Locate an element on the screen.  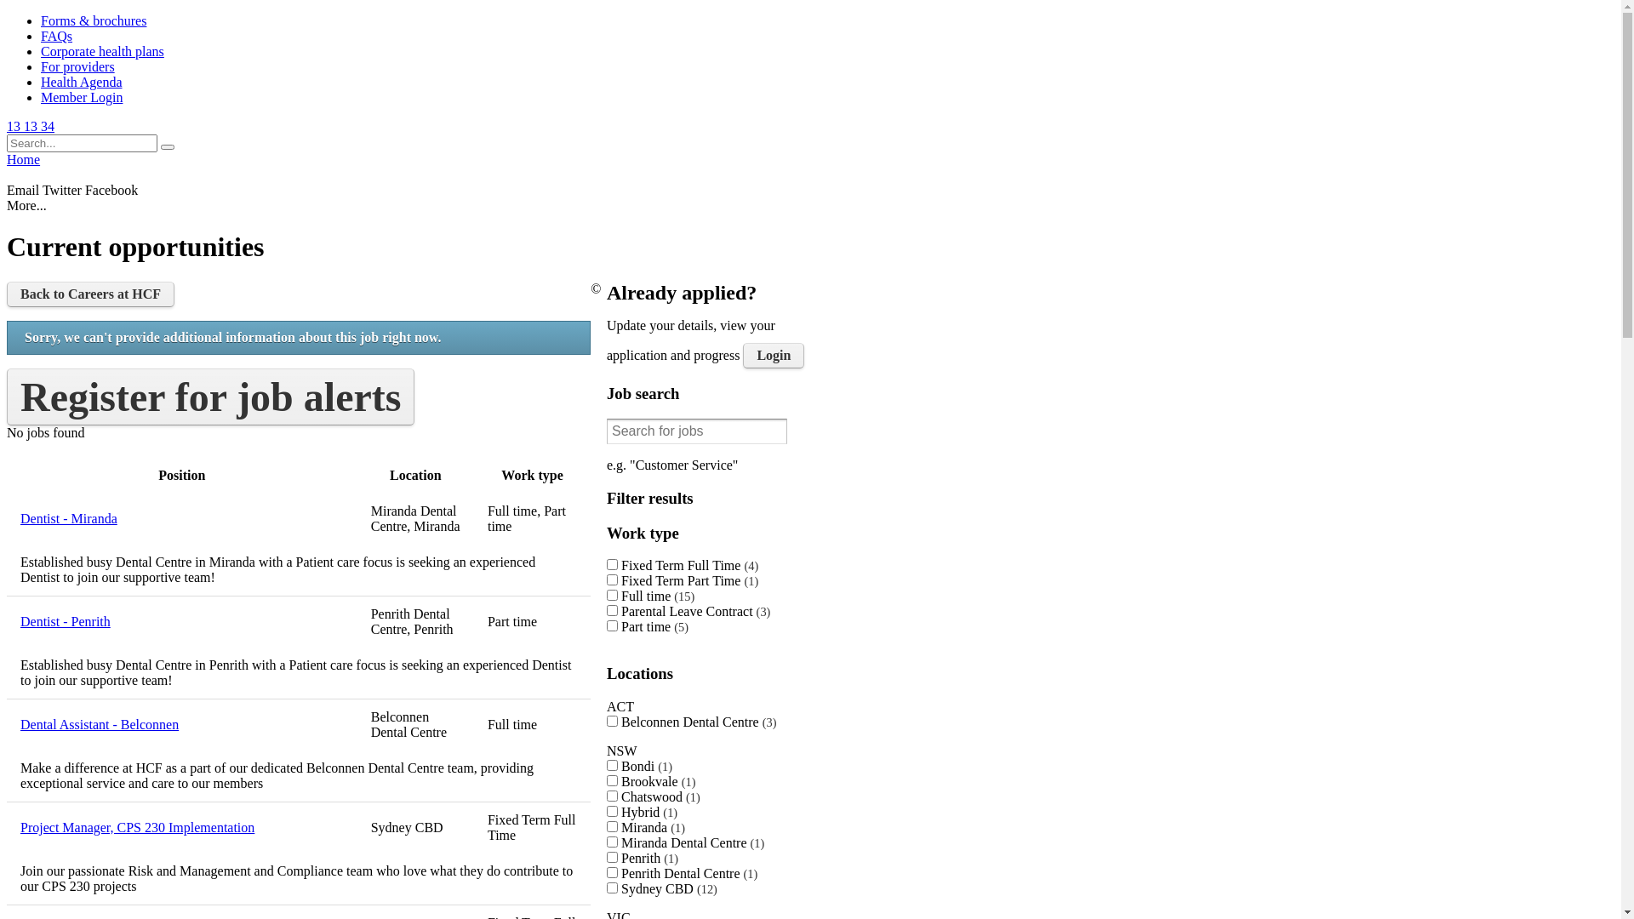
Dentist - Penrith is located at coordinates (182, 622).